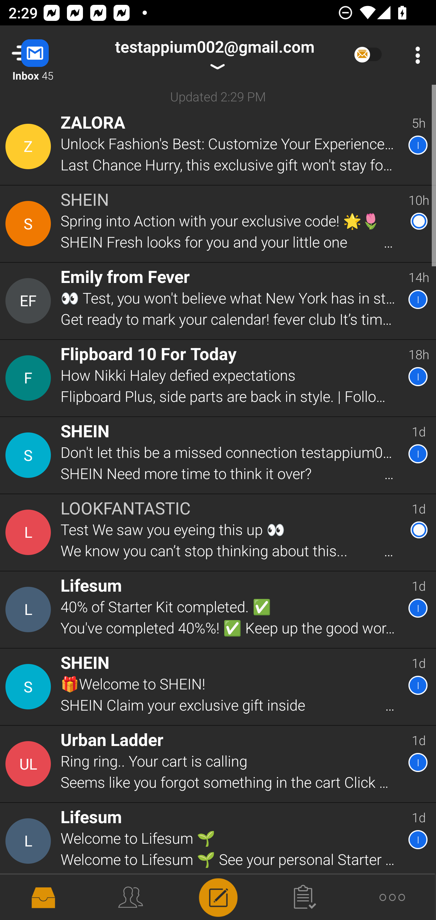  I want to click on Contact Details, so click(30, 532).